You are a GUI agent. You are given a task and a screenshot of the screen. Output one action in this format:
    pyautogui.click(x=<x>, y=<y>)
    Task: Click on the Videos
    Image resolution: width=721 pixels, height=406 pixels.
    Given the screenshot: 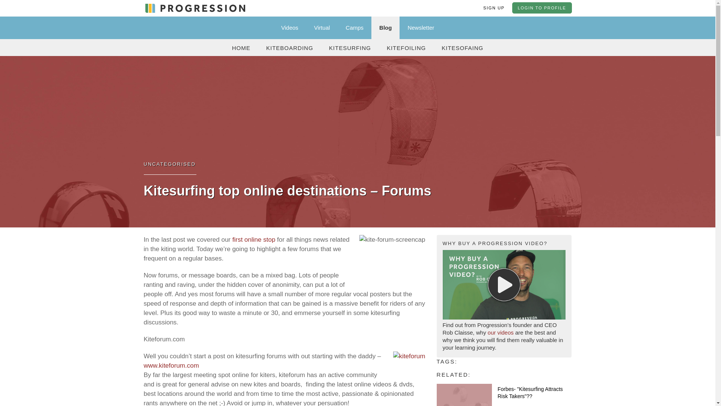 What is the action you would take?
    pyautogui.click(x=290, y=28)
    